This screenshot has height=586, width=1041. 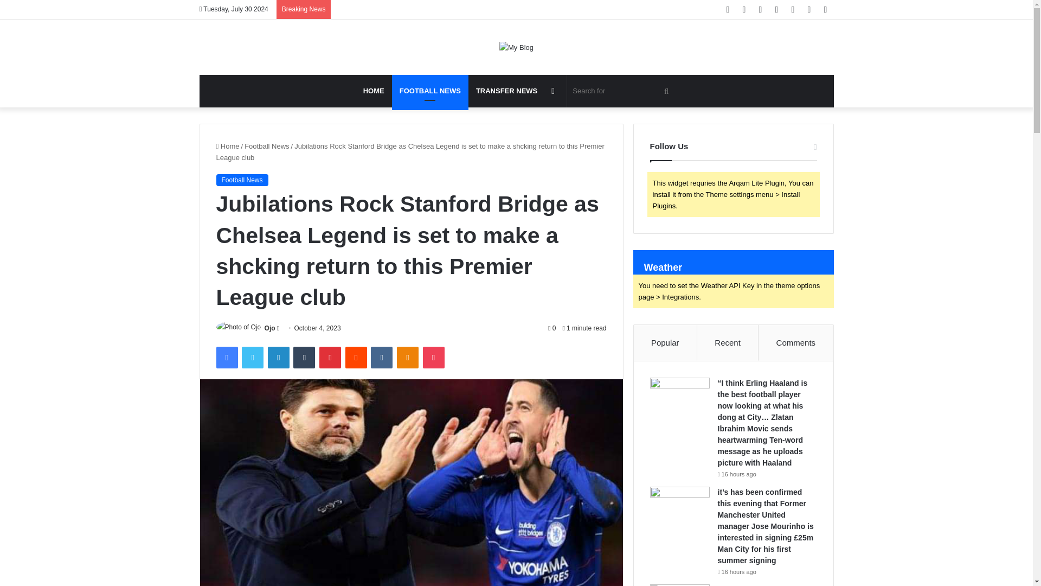 What do you see at coordinates (622, 91) in the screenshot?
I see `Search for` at bounding box center [622, 91].